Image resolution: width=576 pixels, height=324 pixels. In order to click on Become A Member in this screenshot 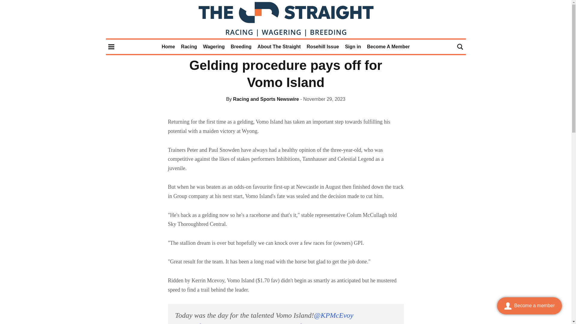, I will do `click(388, 46)`.